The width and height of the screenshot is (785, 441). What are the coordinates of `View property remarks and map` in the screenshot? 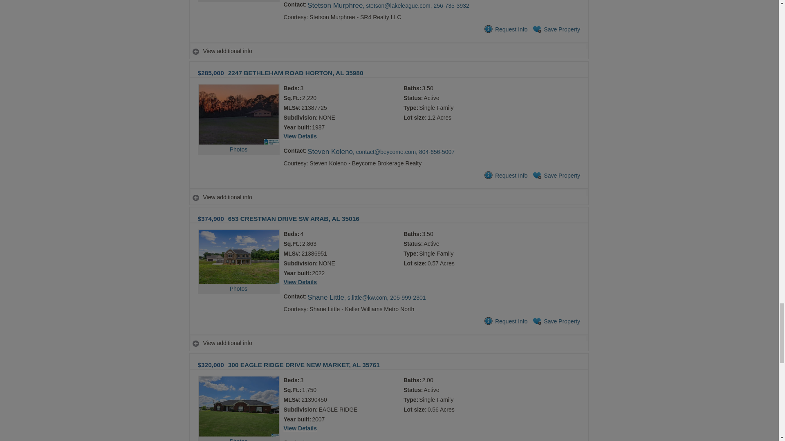 It's located at (388, 343).